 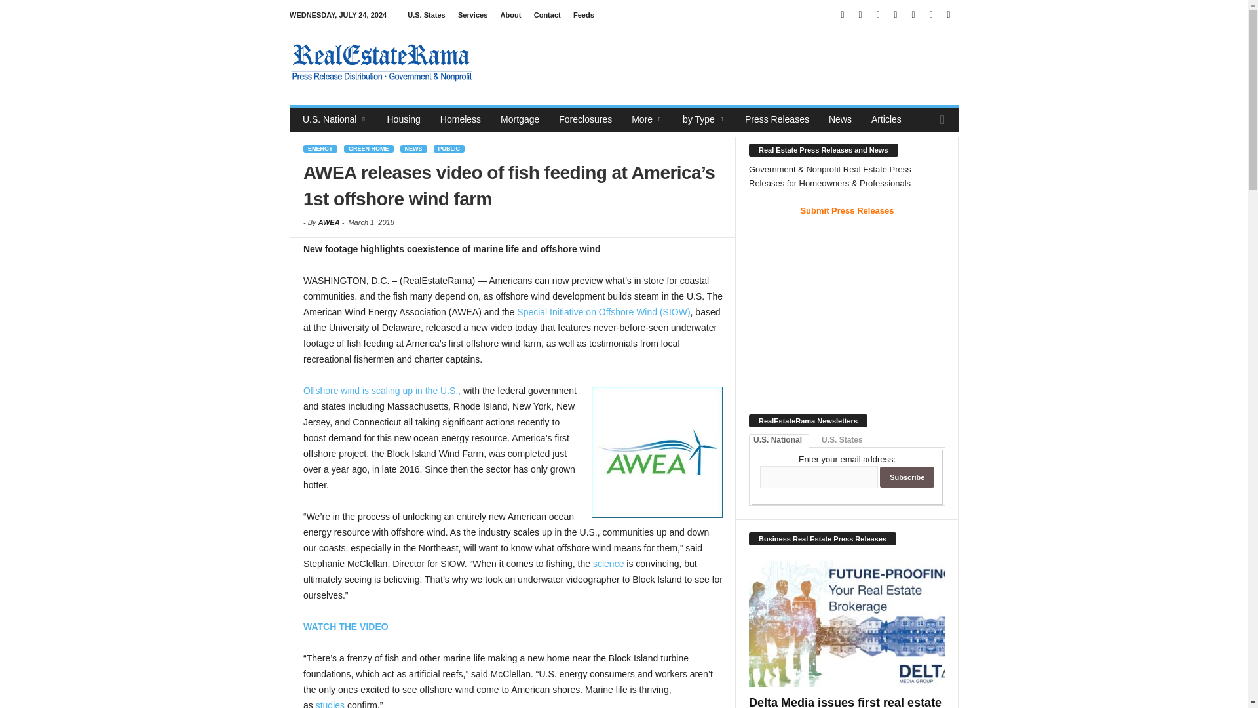 What do you see at coordinates (843, 14) in the screenshot?
I see `Facebook` at bounding box center [843, 14].